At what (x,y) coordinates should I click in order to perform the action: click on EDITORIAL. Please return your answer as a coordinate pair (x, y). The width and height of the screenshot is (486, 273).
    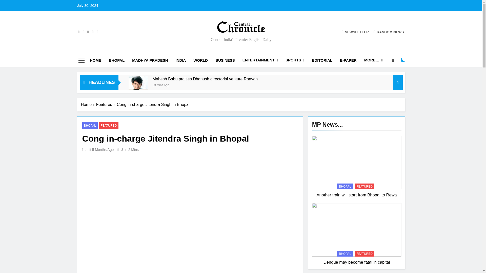
    Looking at the image, I should click on (322, 60).